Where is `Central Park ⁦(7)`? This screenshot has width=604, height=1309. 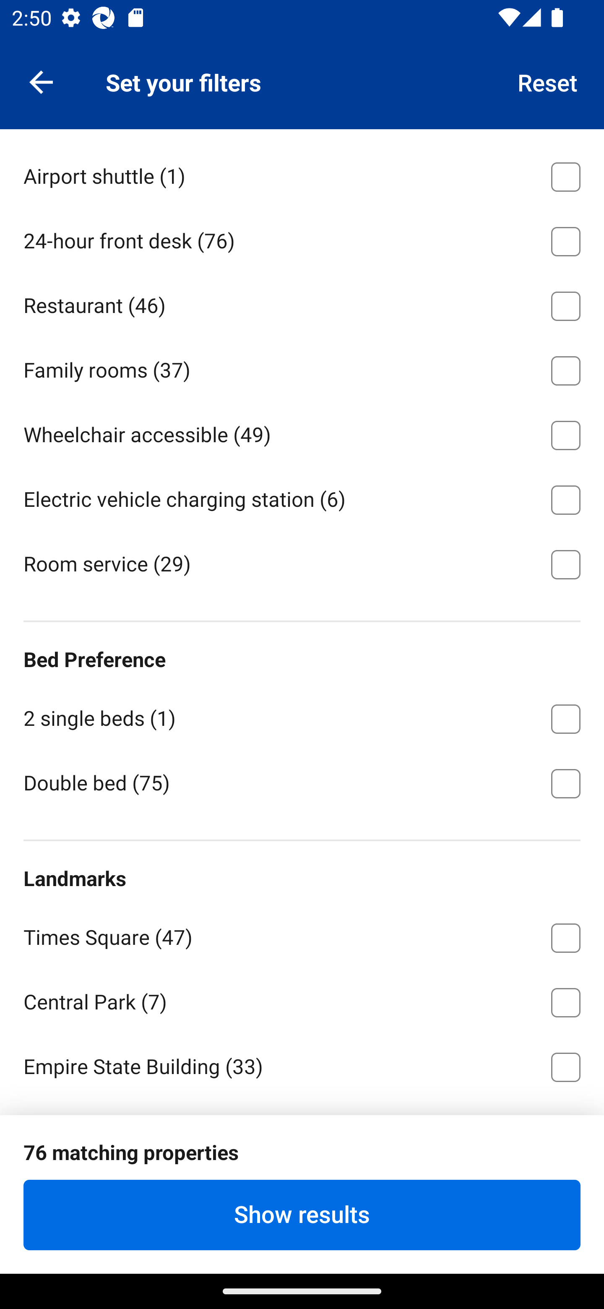 Central Park ⁦(7) is located at coordinates (302, 999).